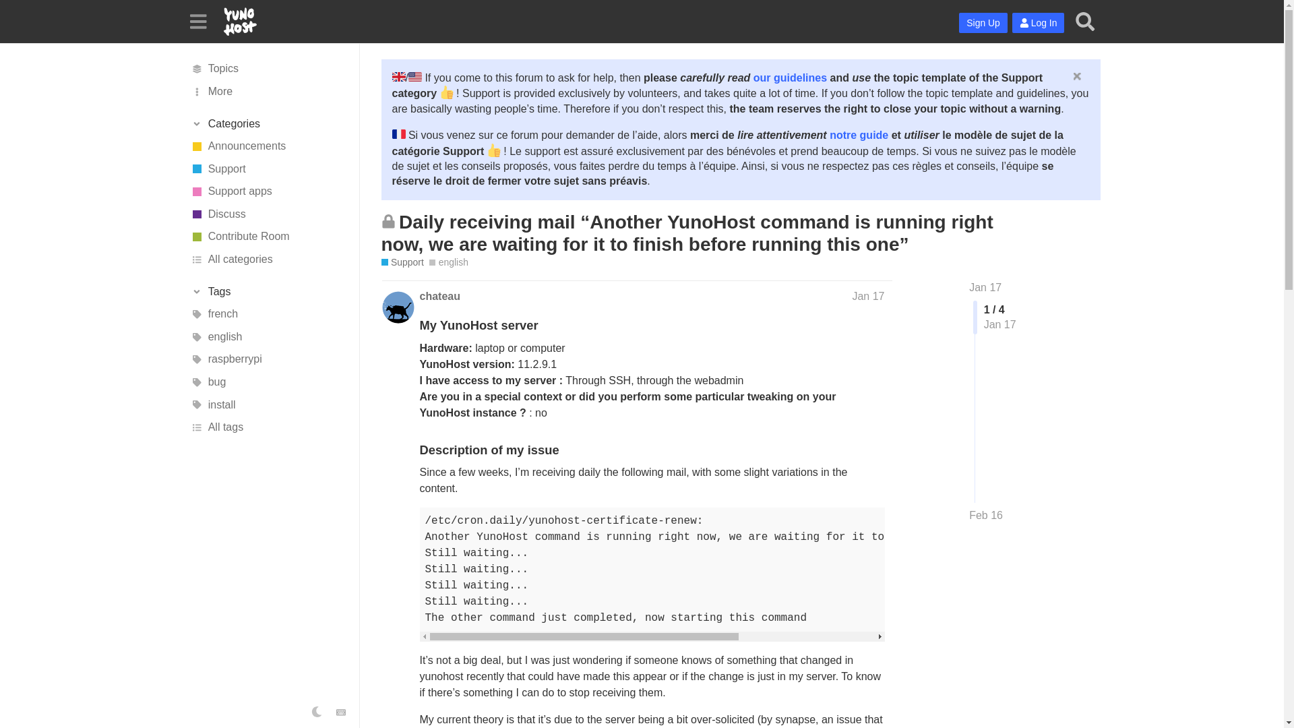 This screenshot has height=728, width=1294. Describe the element at coordinates (268, 337) in the screenshot. I see `Content in English` at that location.